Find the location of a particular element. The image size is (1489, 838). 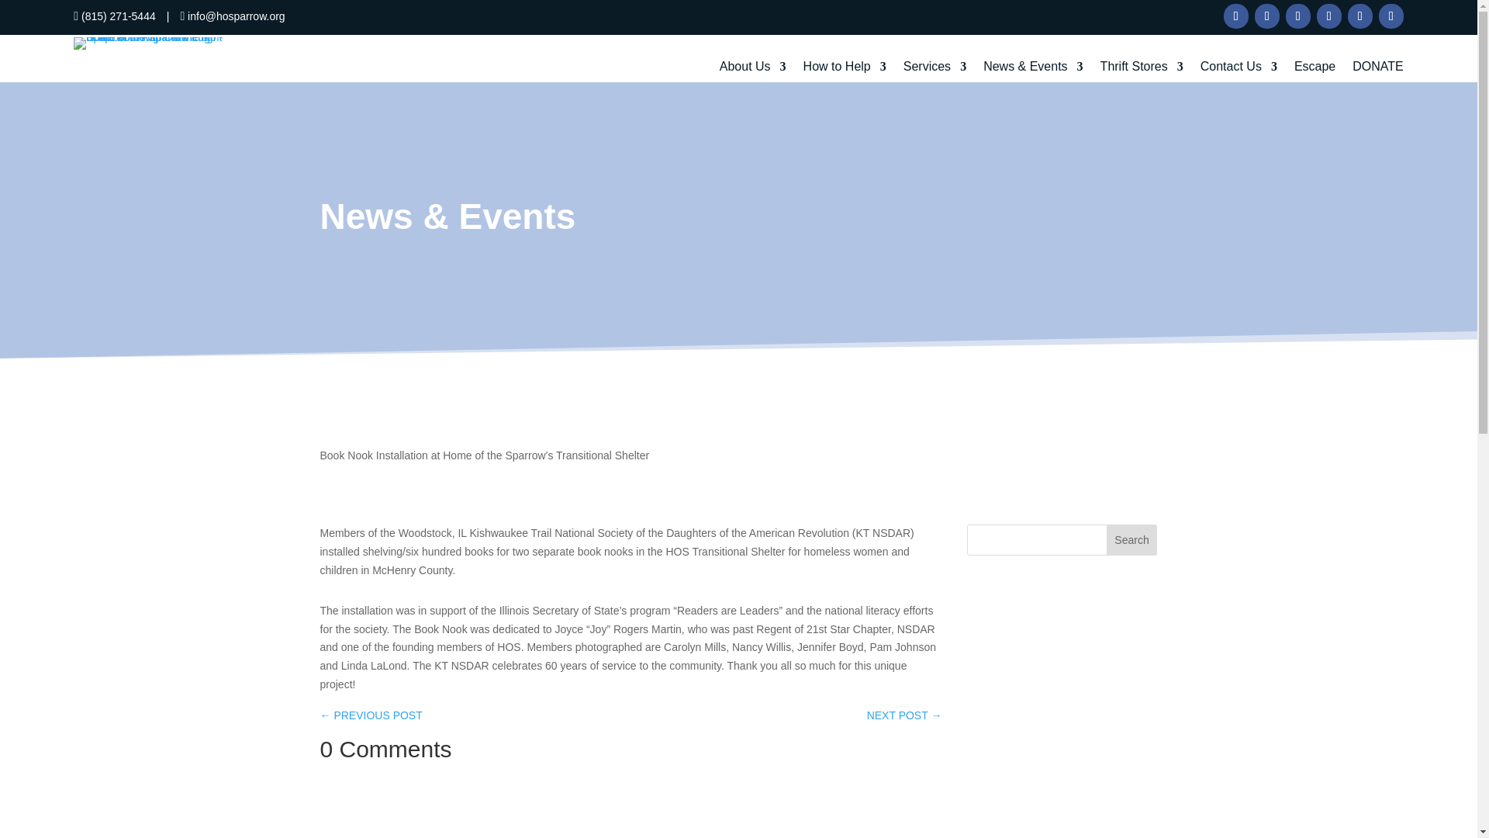

Follow on Facebook is located at coordinates (1236, 16).